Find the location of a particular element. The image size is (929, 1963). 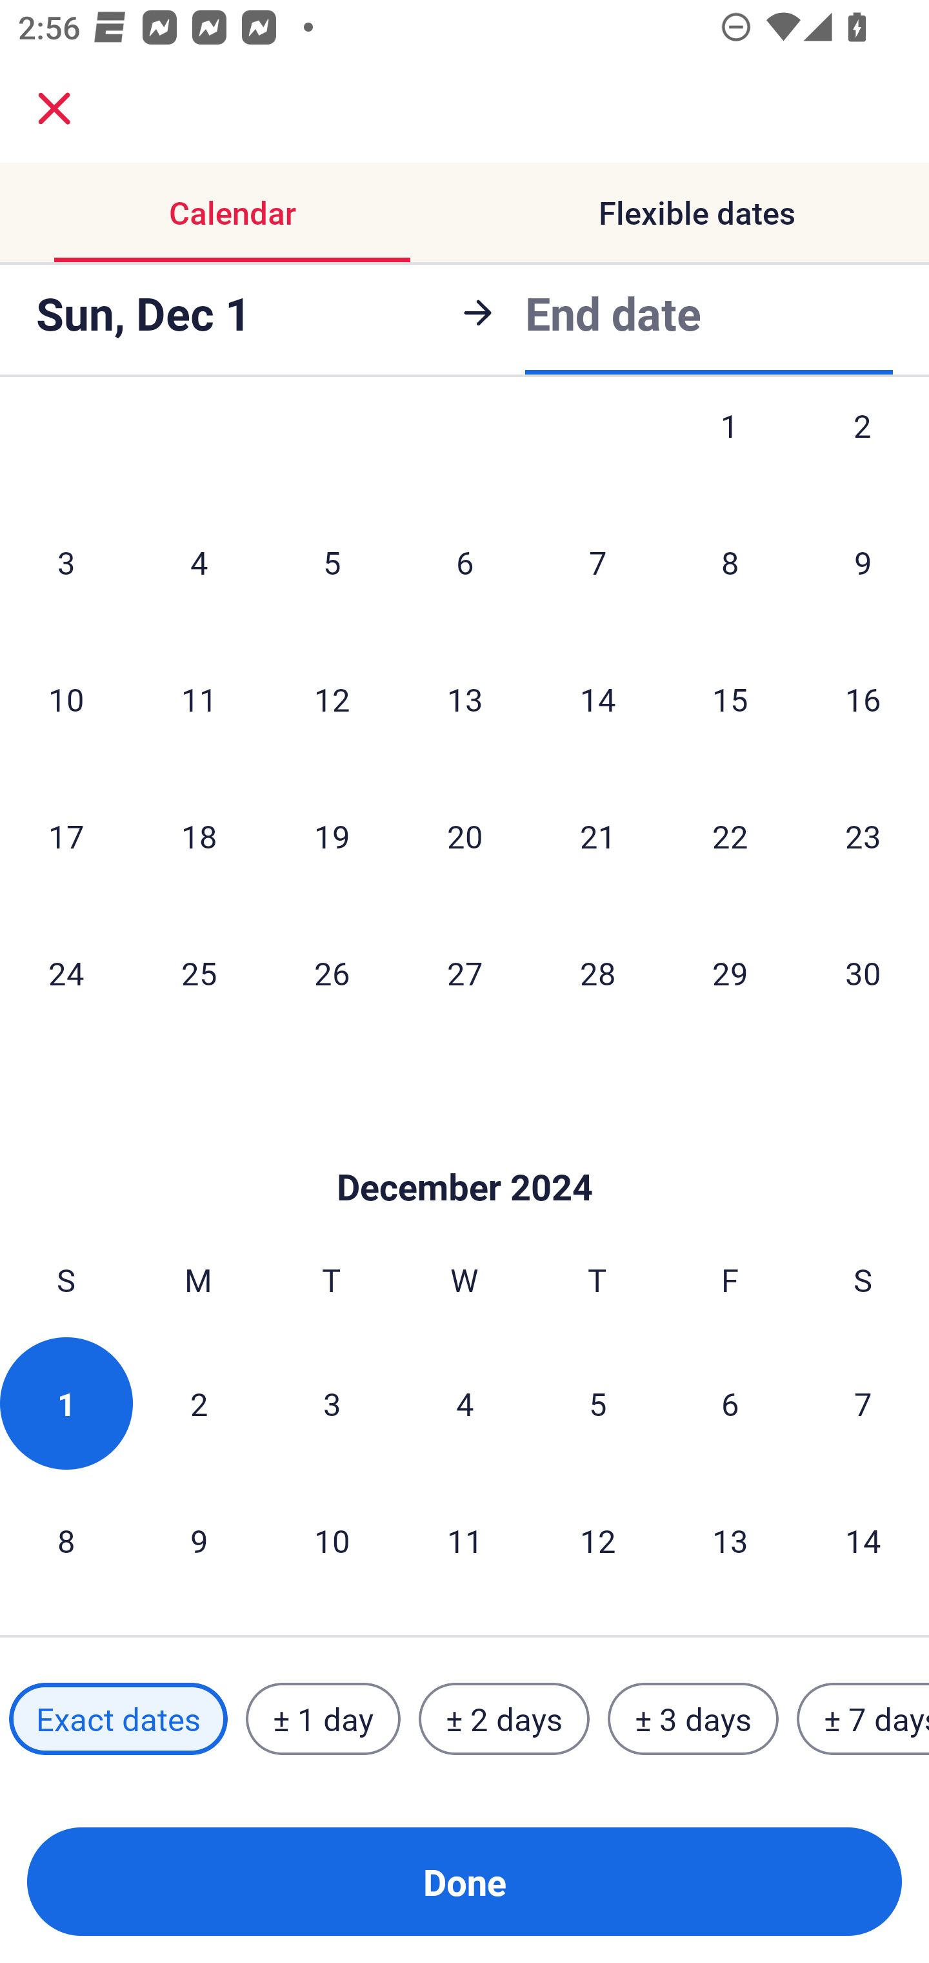

Flexible dates is located at coordinates (697, 213).